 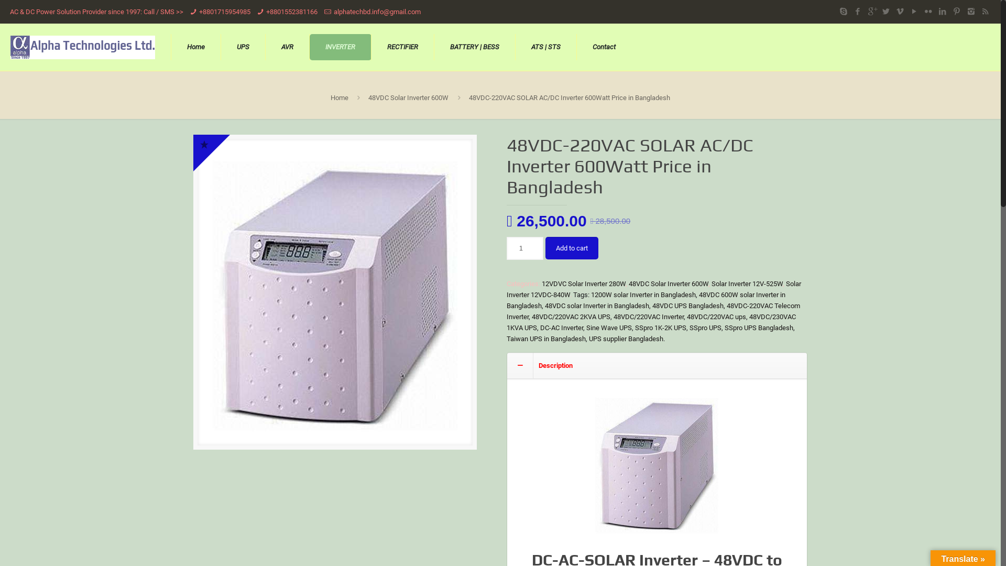 I want to click on Instagram, so click(x=971, y=12).